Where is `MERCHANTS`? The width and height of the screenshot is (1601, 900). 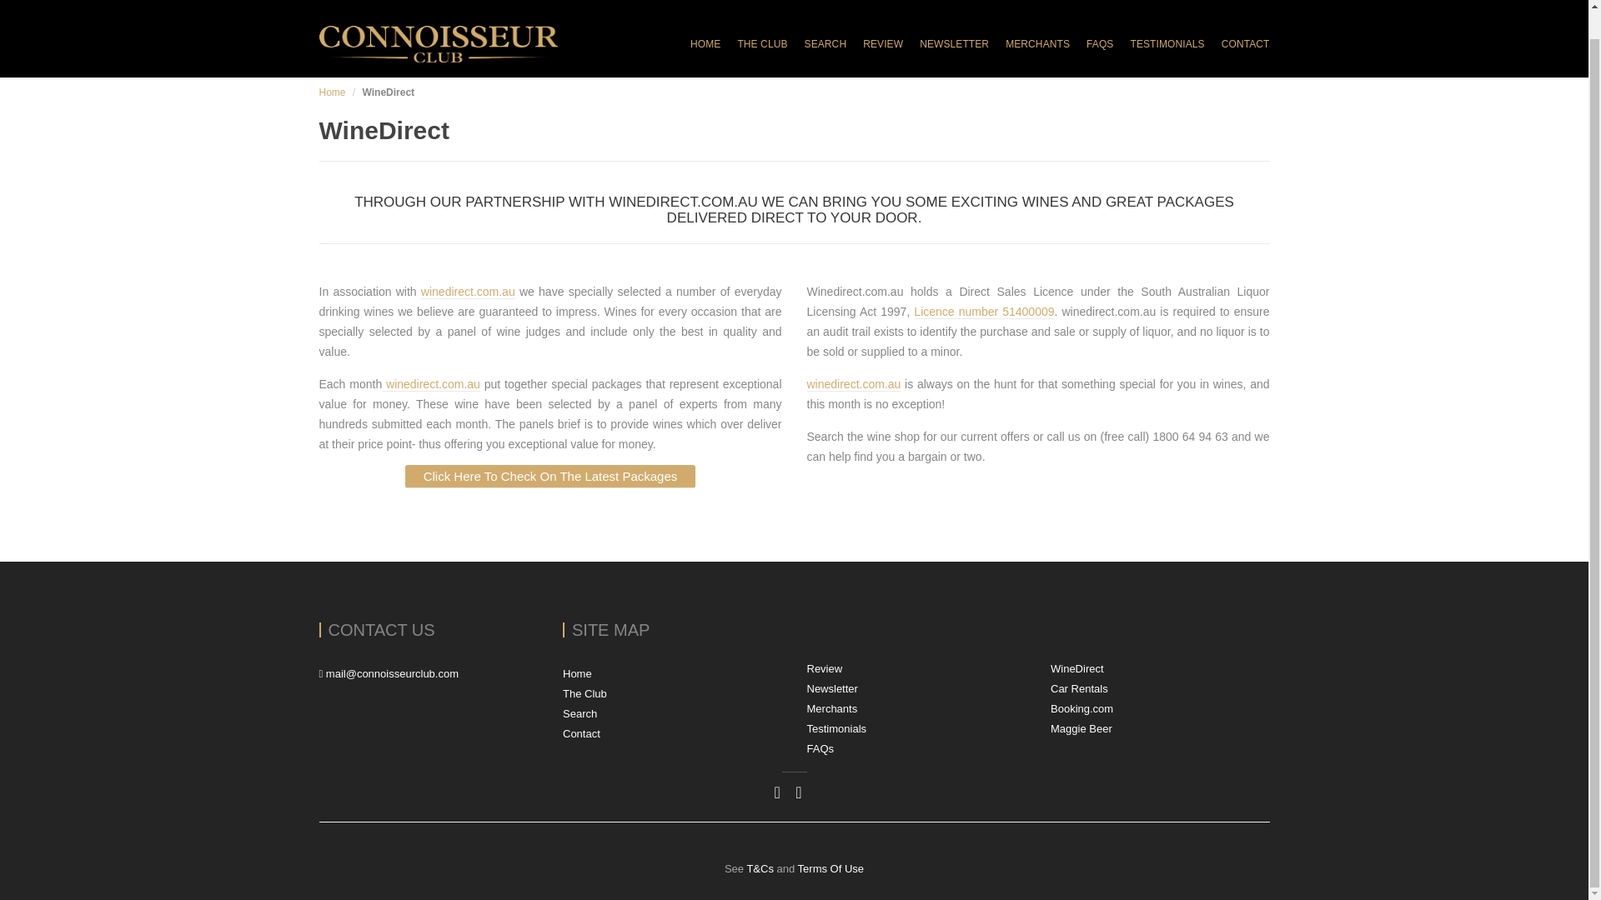
MERCHANTS is located at coordinates (1037, 43).